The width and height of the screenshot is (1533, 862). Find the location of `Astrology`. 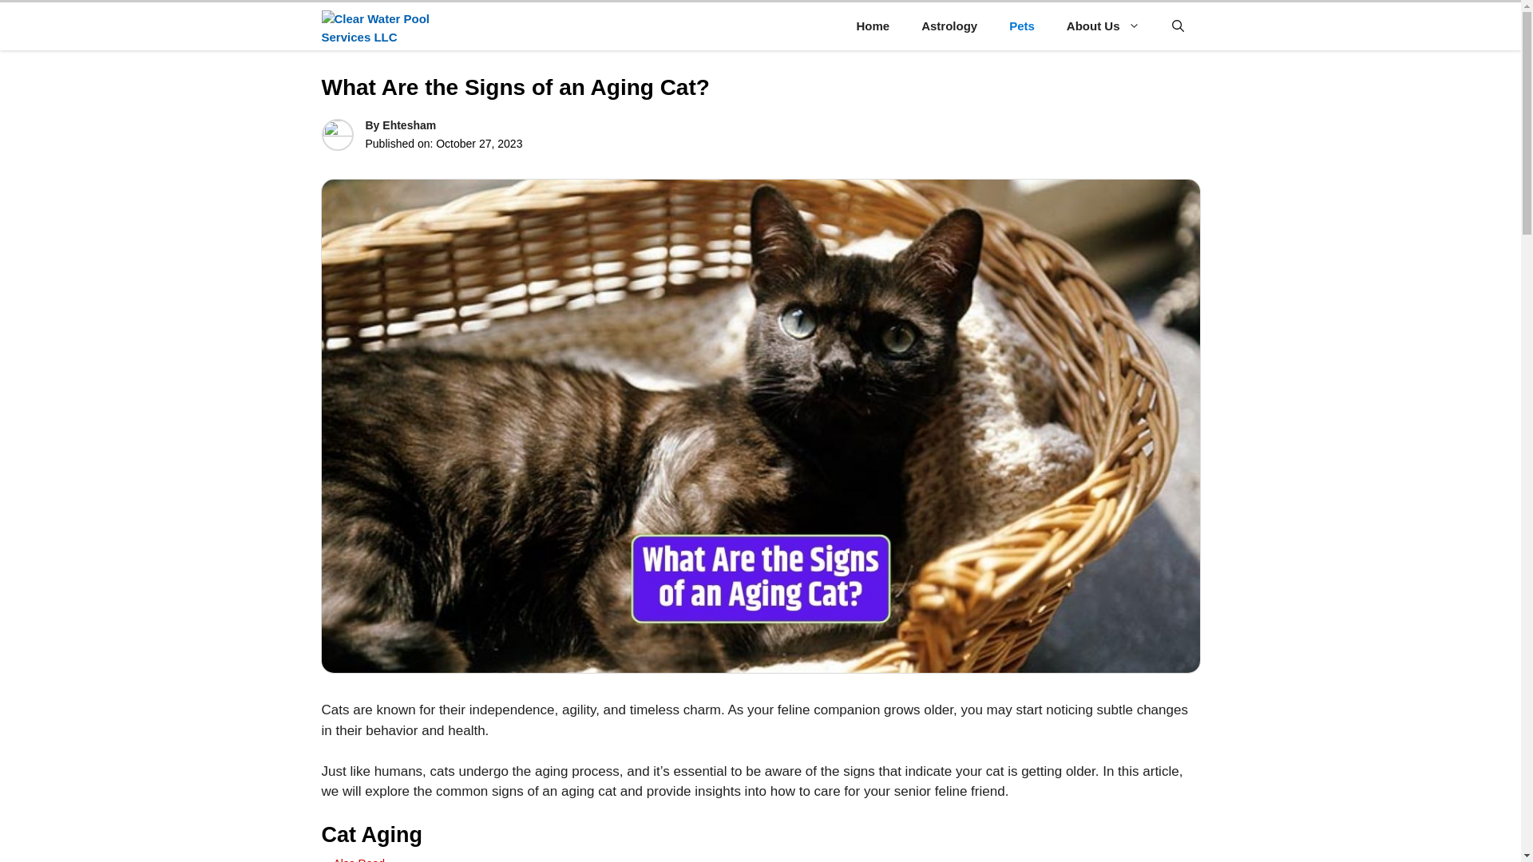

Astrology is located at coordinates (949, 26).